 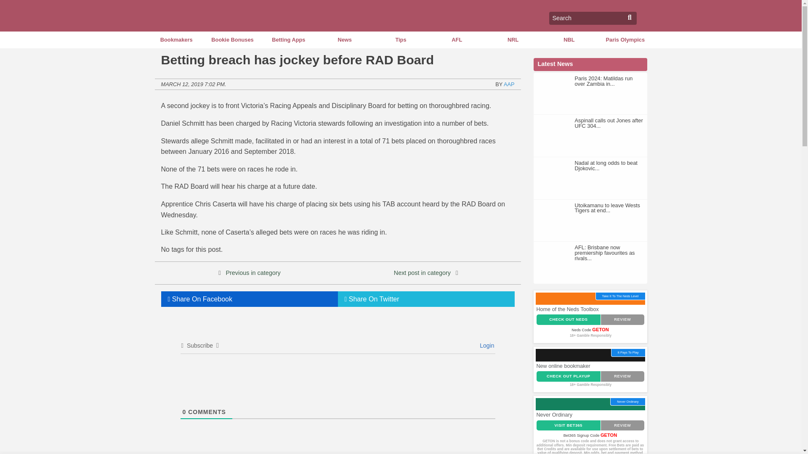 I want to click on Tips, so click(x=401, y=40).